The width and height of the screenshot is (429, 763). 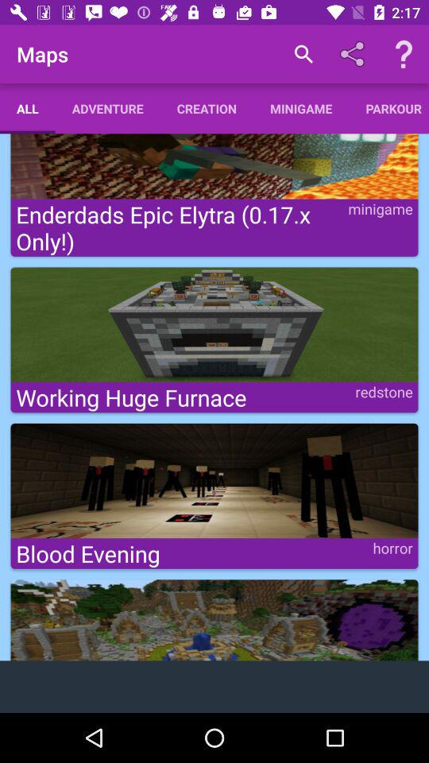 I want to click on open item to the right of the creation app, so click(x=303, y=54).